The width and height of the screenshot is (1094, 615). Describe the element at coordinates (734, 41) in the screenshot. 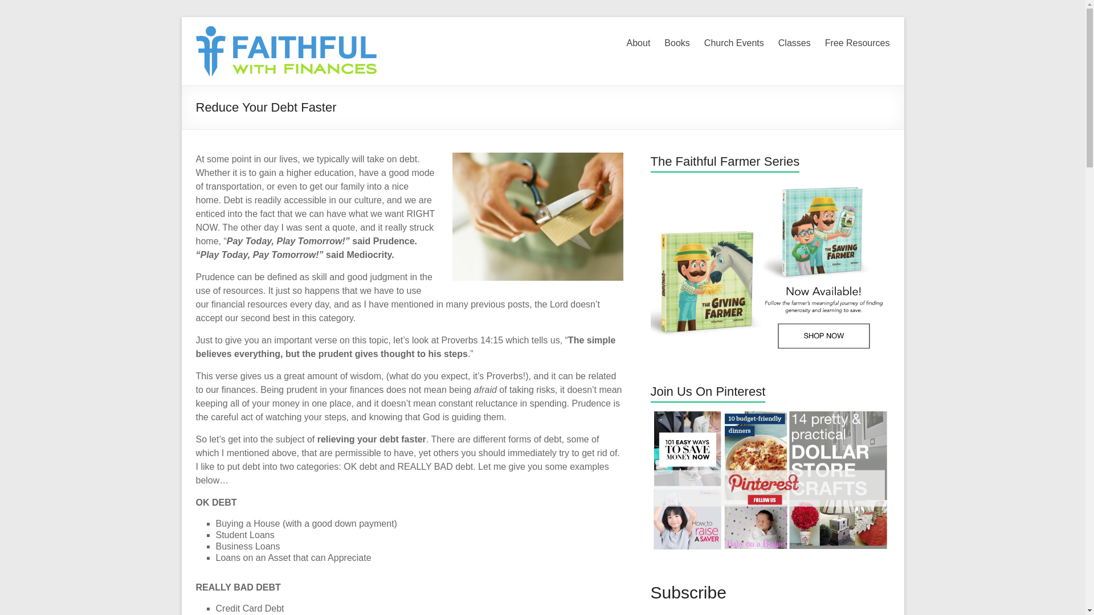

I see `Church Events` at that location.